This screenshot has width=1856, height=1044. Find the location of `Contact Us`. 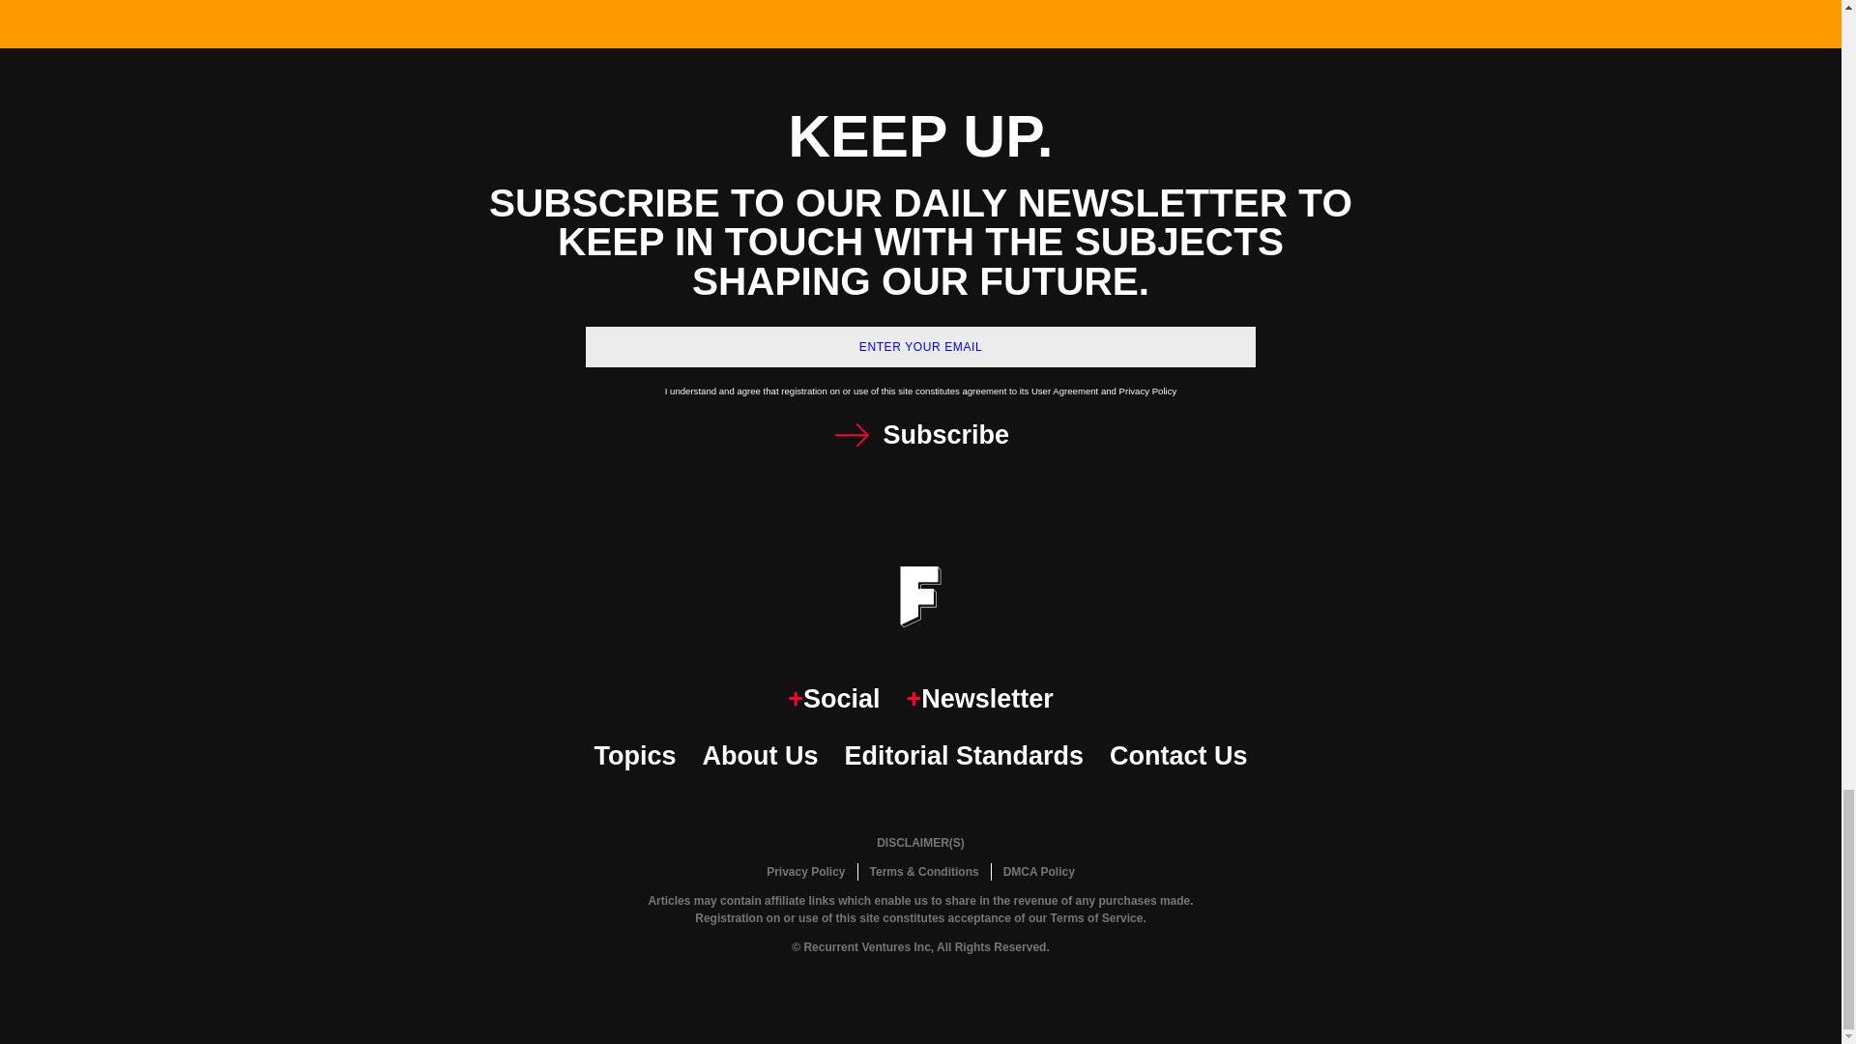

Contact Us is located at coordinates (1178, 756).